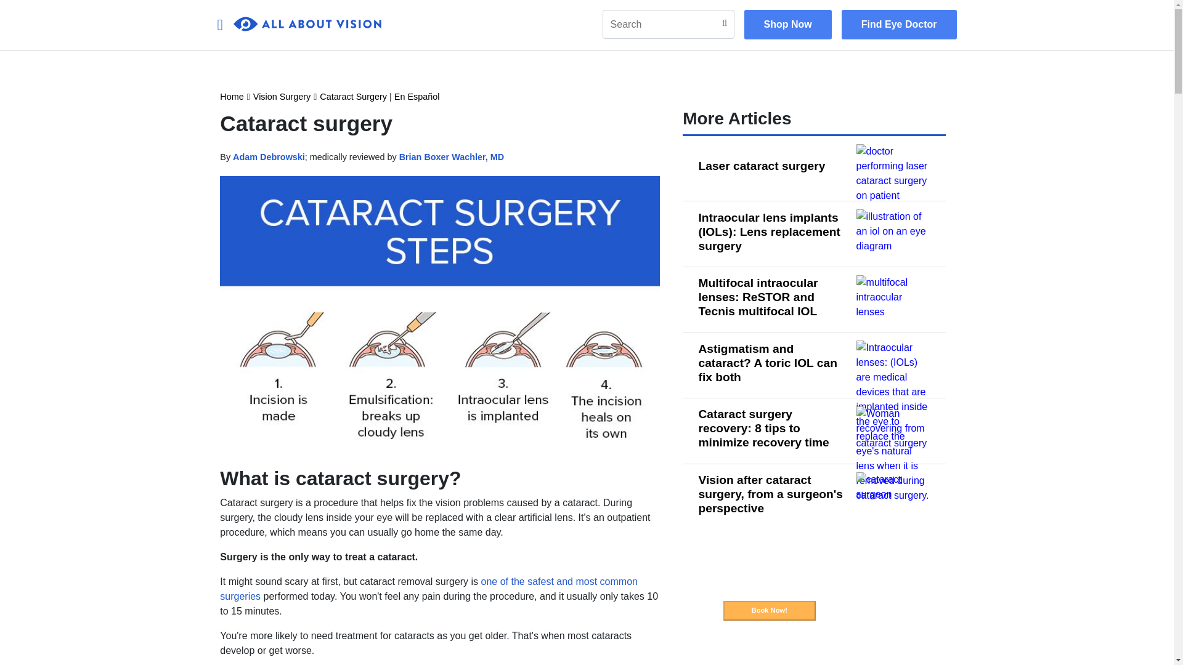 The height and width of the screenshot is (665, 1183). I want to click on 0, so click(307, 24).